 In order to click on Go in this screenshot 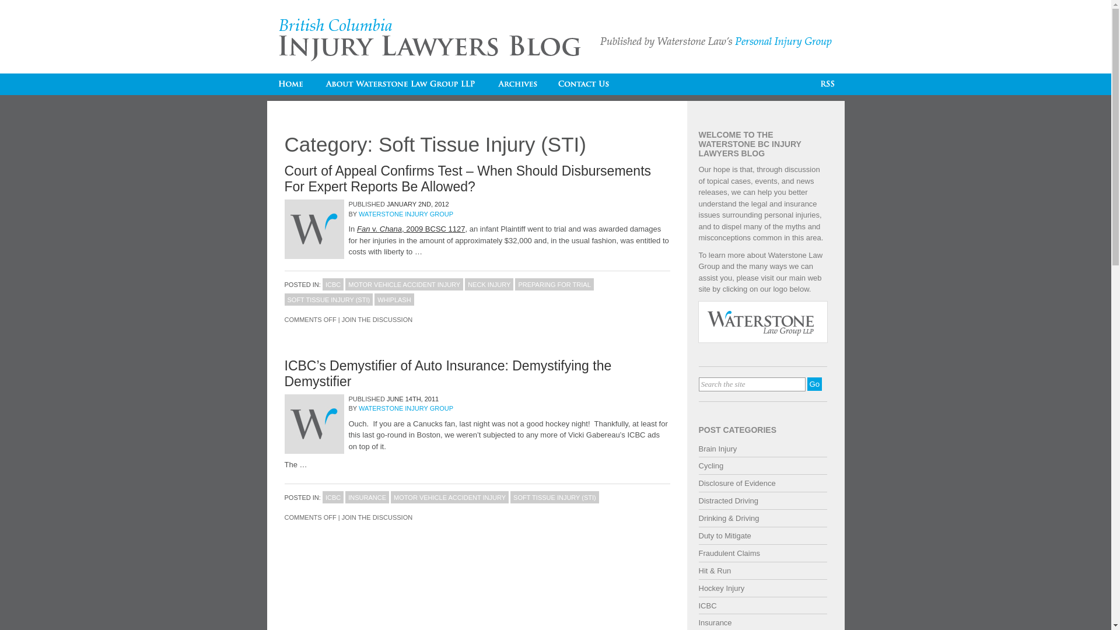, I will do `click(815, 384)`.